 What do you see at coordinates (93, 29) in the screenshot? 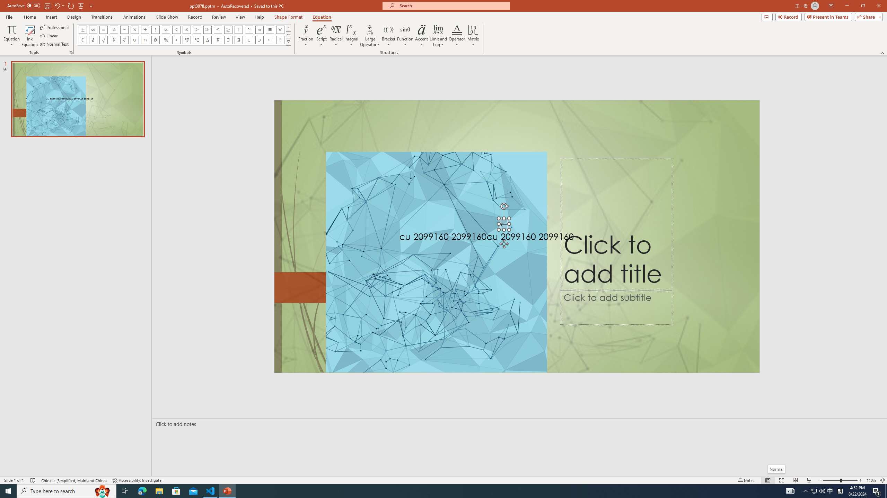
I see `Equation Symbol Infinity` at bounding box center [93, 29].